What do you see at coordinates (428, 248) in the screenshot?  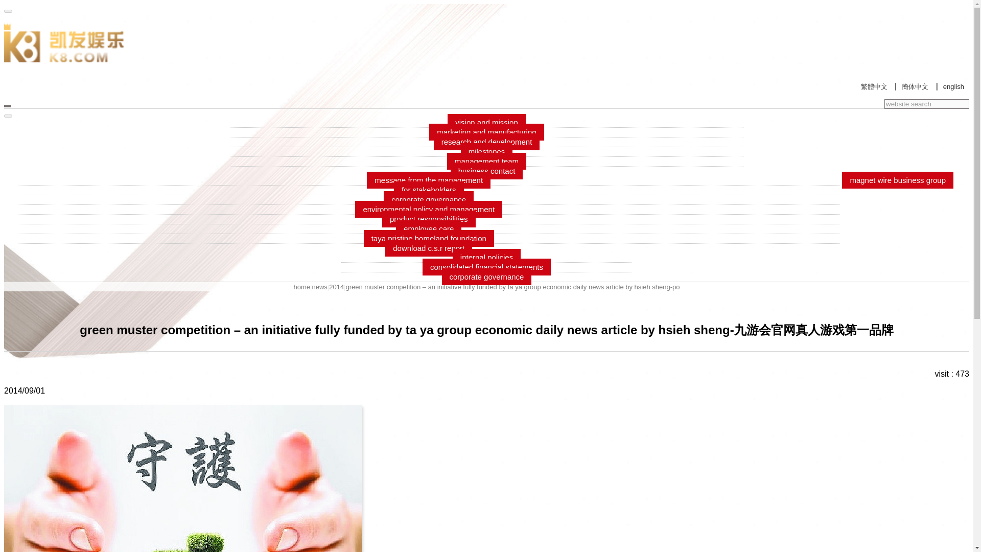 I see `download c.s.r report` at bounding box center [428, 248].